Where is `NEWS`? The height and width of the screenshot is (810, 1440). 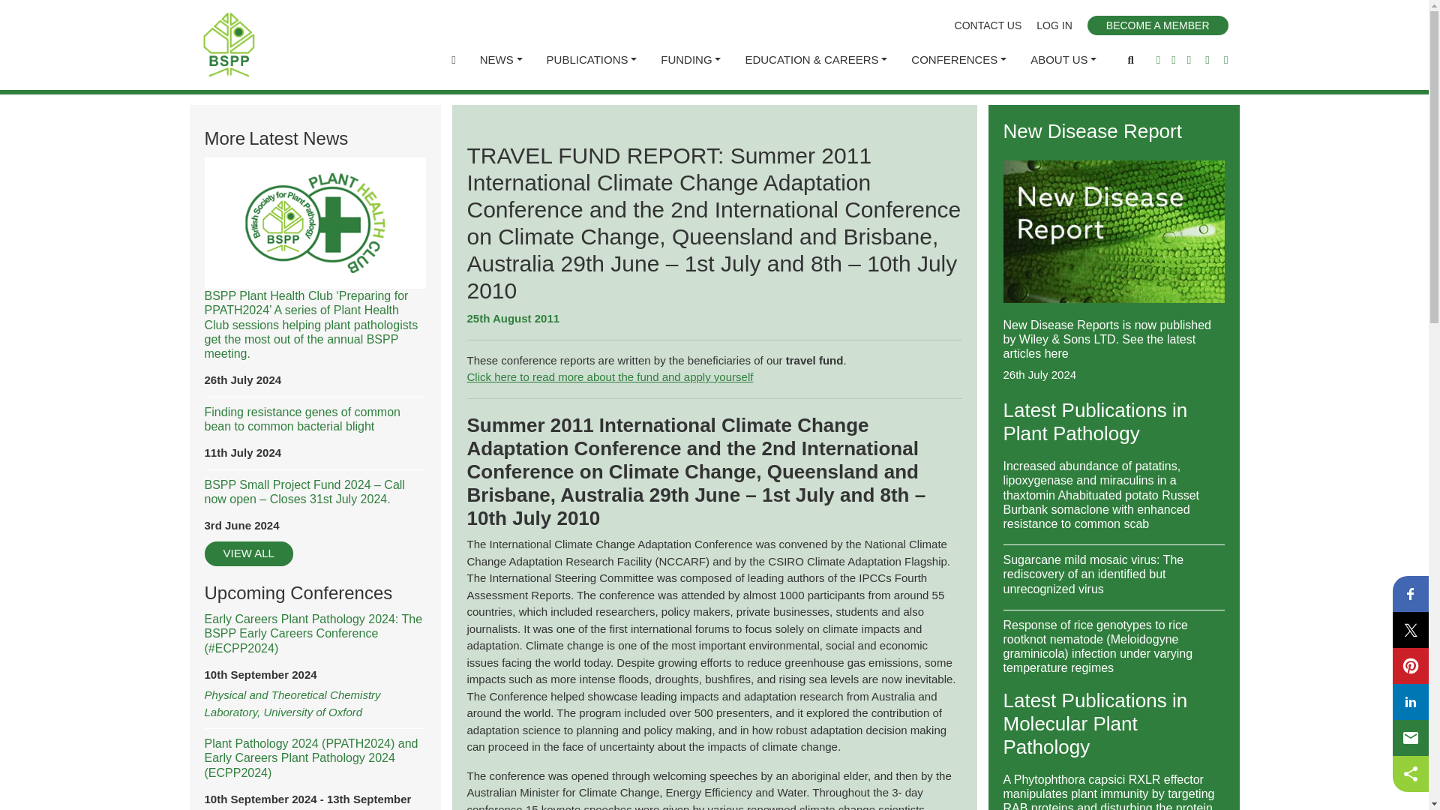
NEWS is located at coordinates (501, 60).